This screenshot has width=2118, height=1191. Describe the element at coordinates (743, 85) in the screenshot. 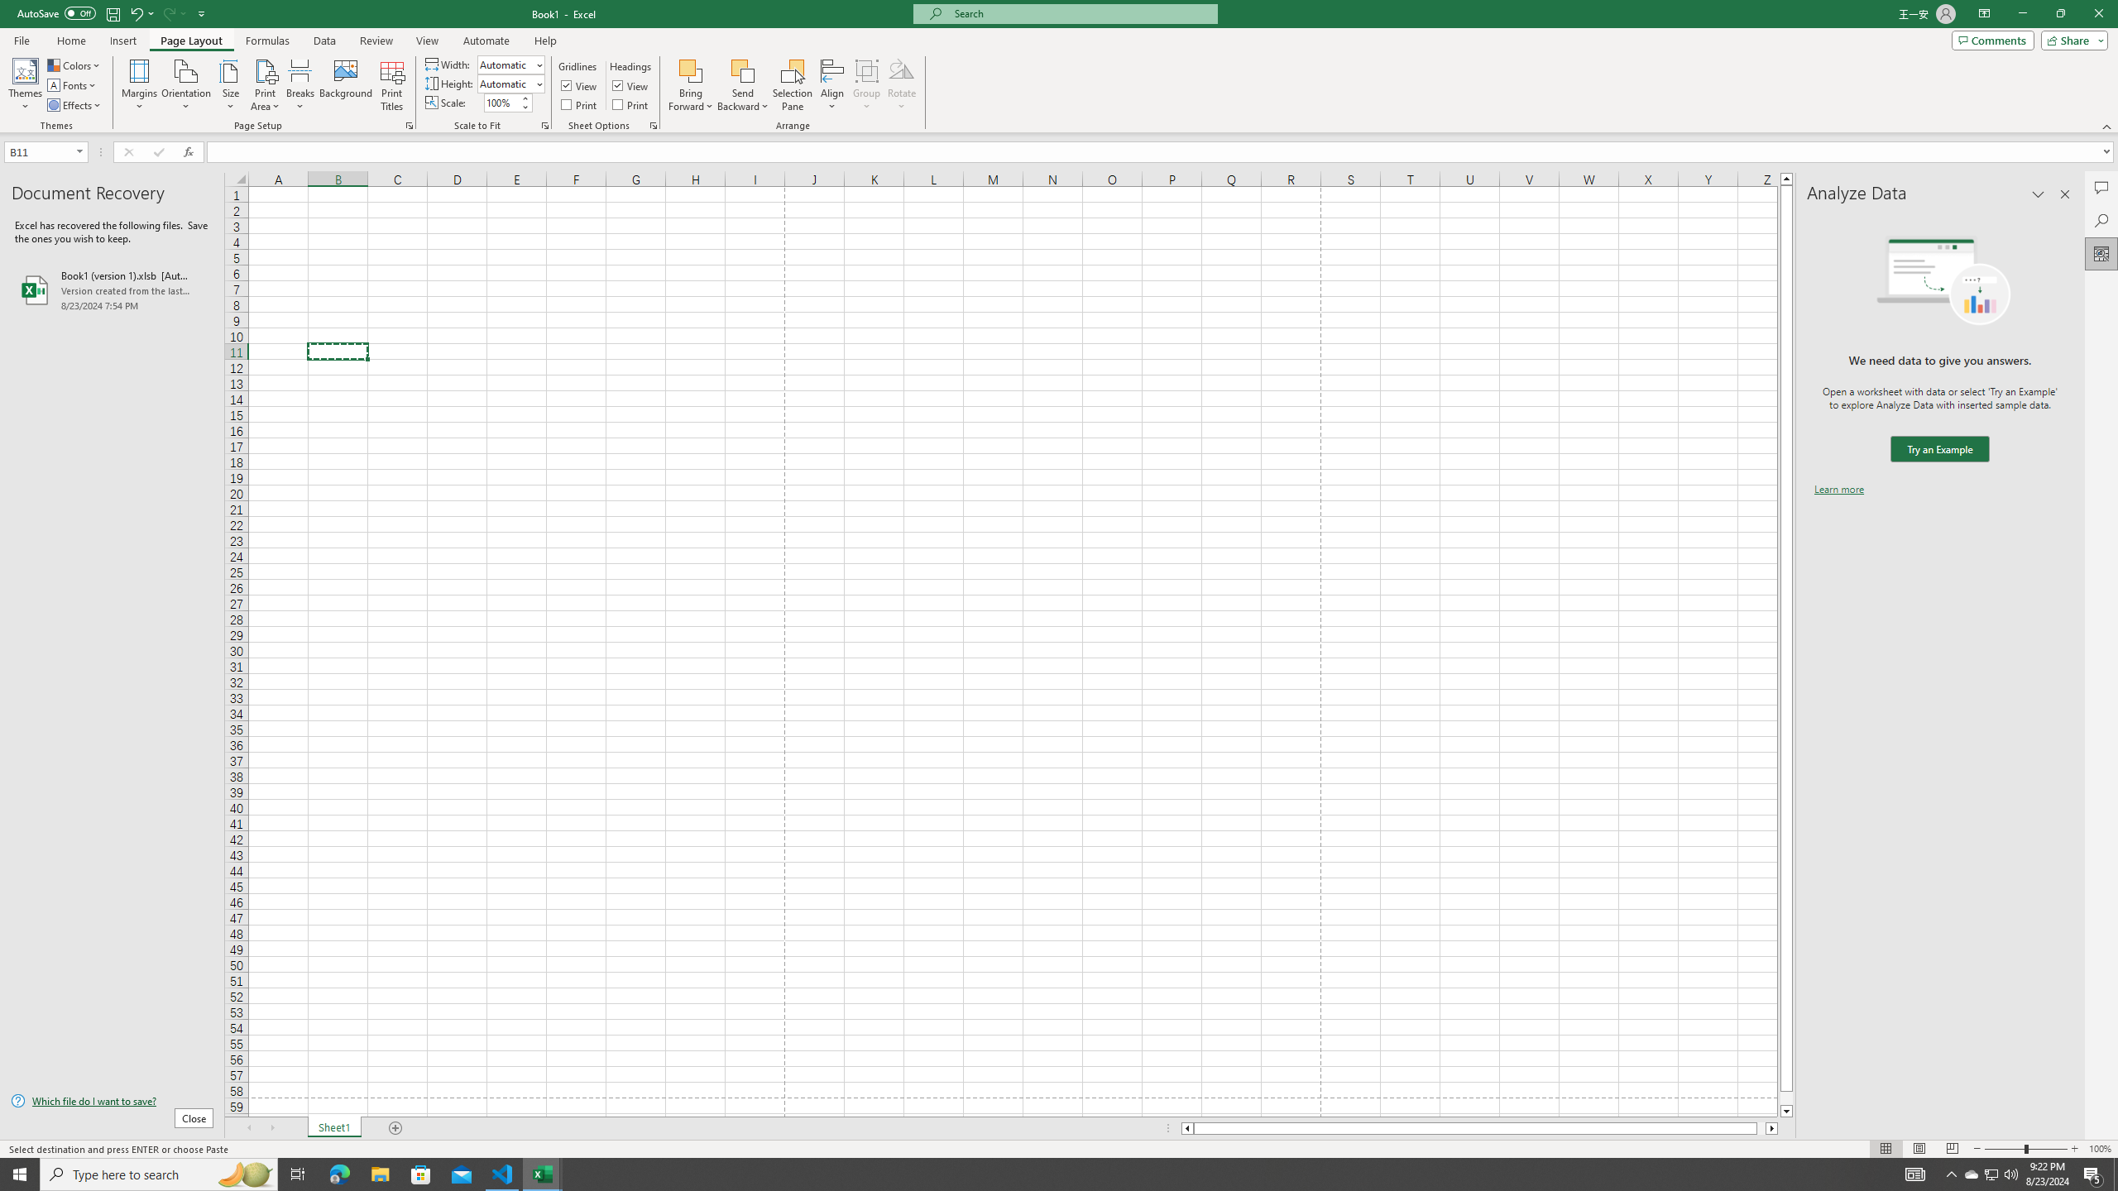

I see `Send Backward` at that location.